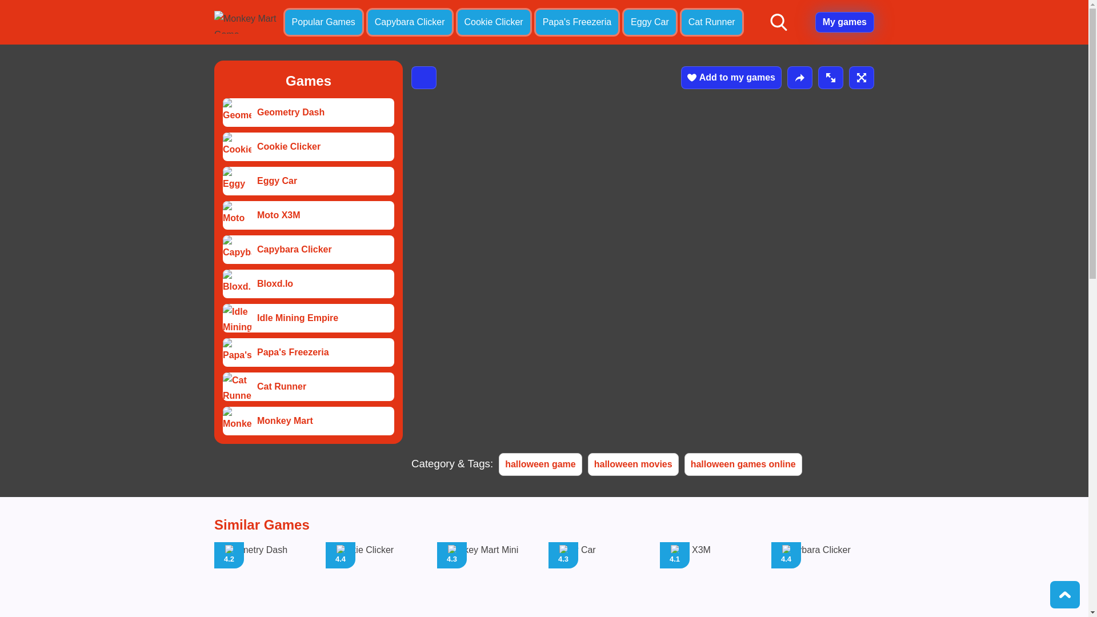  Describe the element at coordinates (237, 420) in the screenshot. I see `Capybara Clicker` at that location.